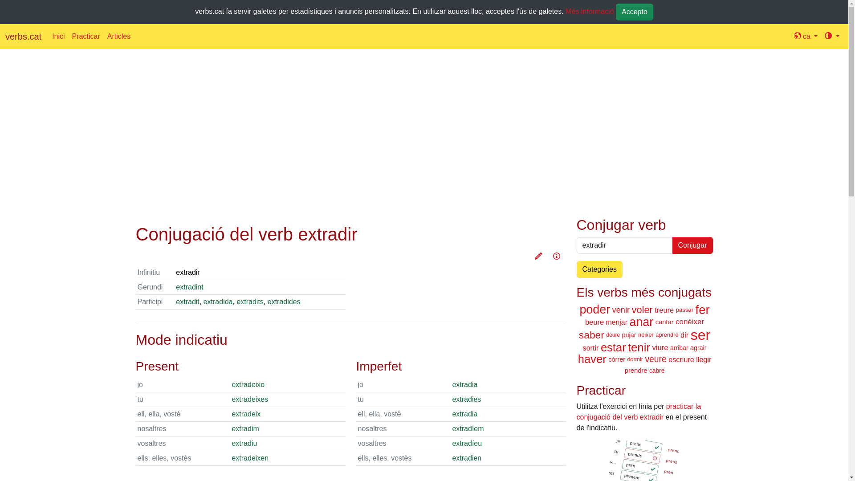 The height and width of the screenshot is (481, 855). Describe the element at coordinates (655, 359) in the screenshot. I see `veure` at that location.